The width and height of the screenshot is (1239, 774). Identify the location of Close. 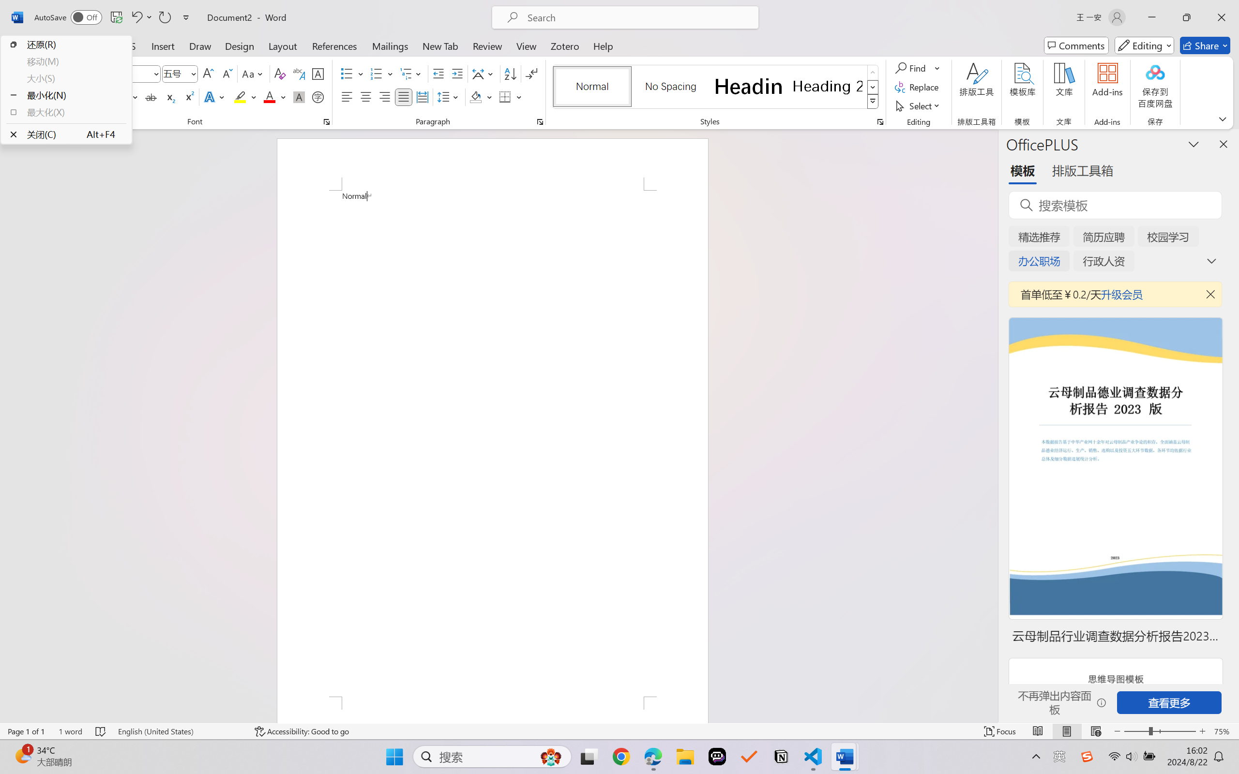
(1222, 17).